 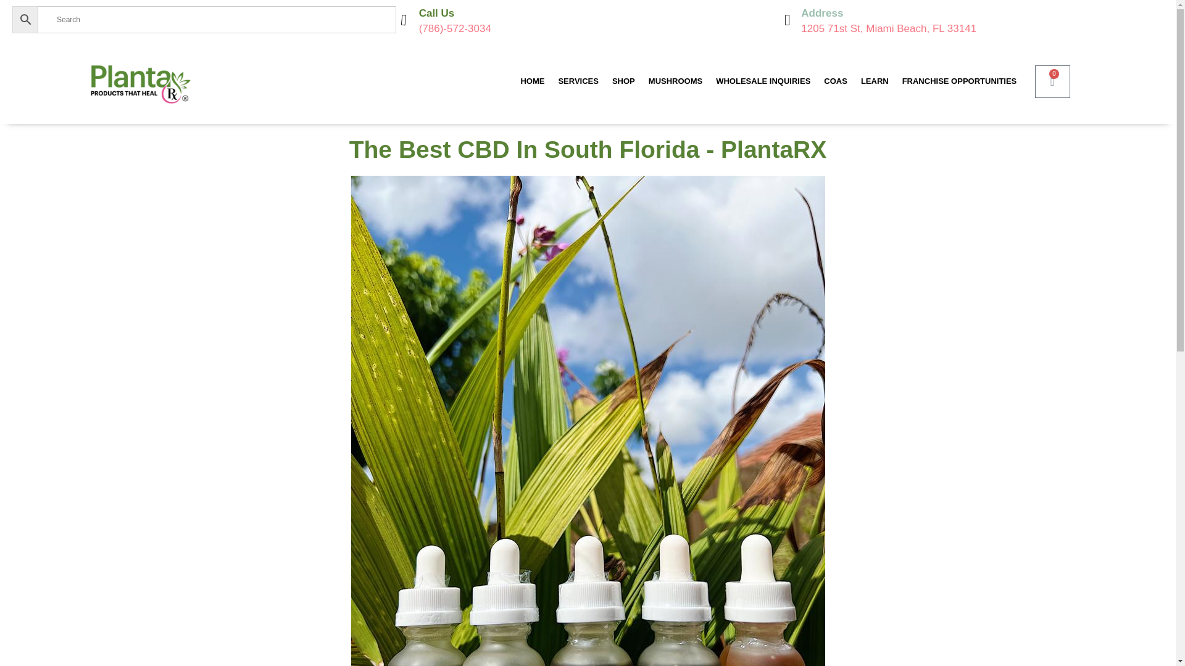 What do you see at coordinates (675, 81) in the screenshot?
I see `MUSHROOMS` at bounding box center [675, 81].